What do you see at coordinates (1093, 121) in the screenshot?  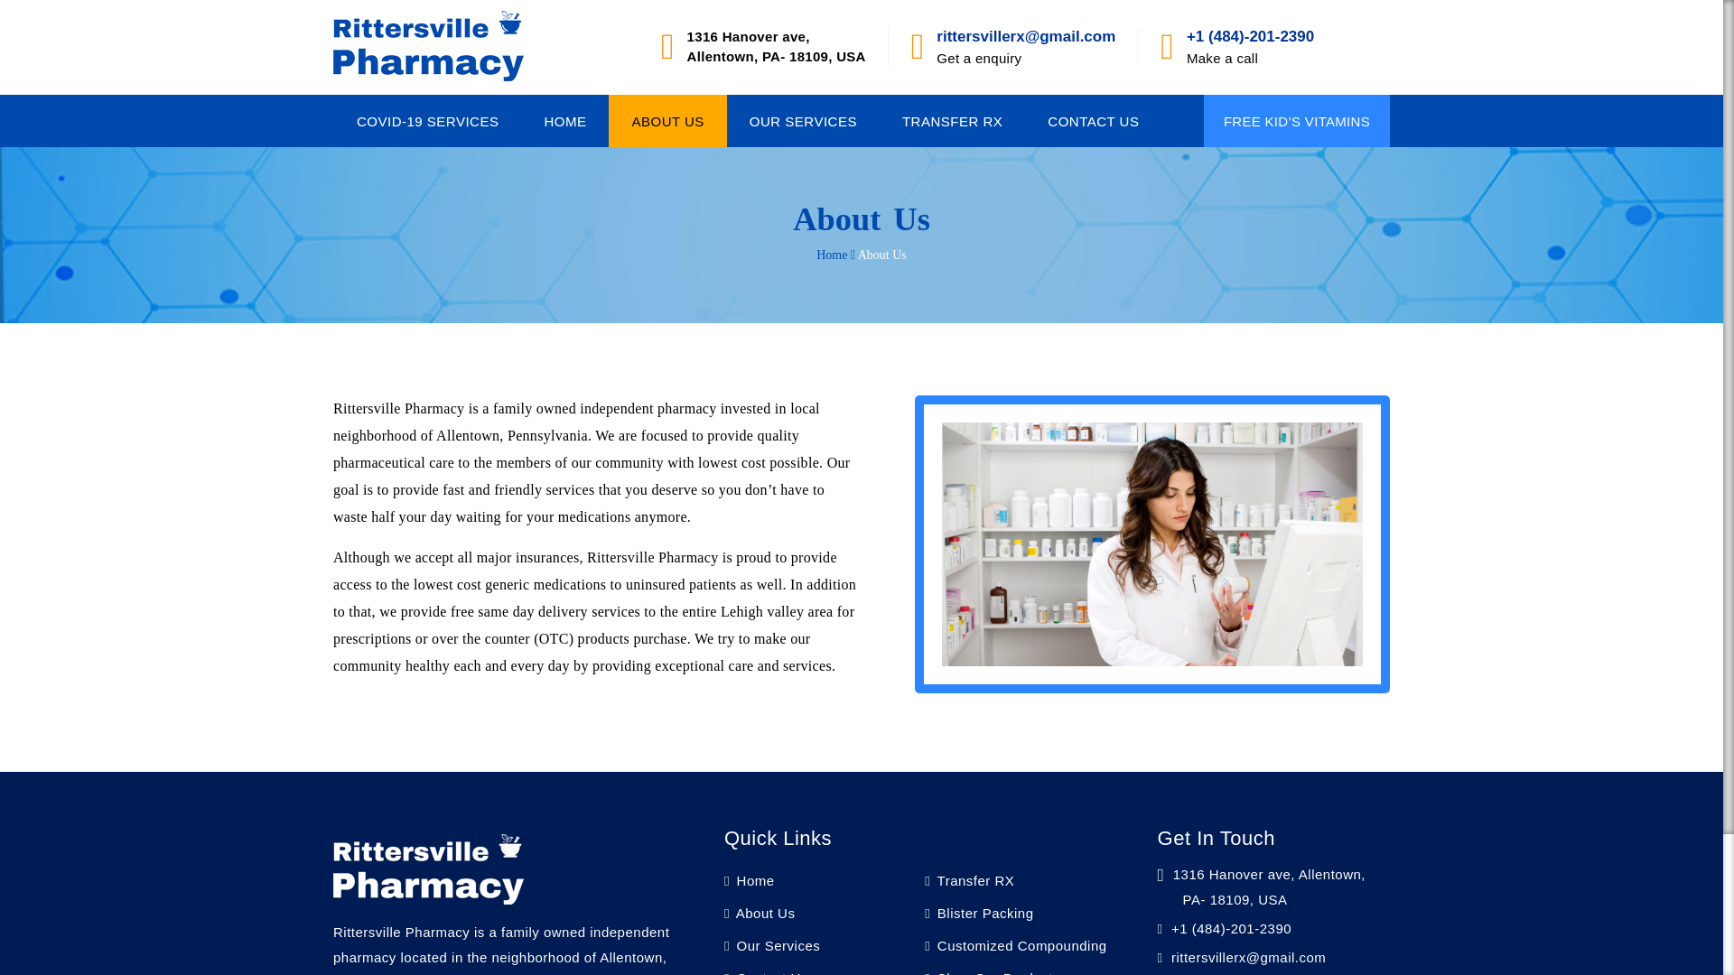 I see `CONTACT US` at bounding box center [1093, 121].